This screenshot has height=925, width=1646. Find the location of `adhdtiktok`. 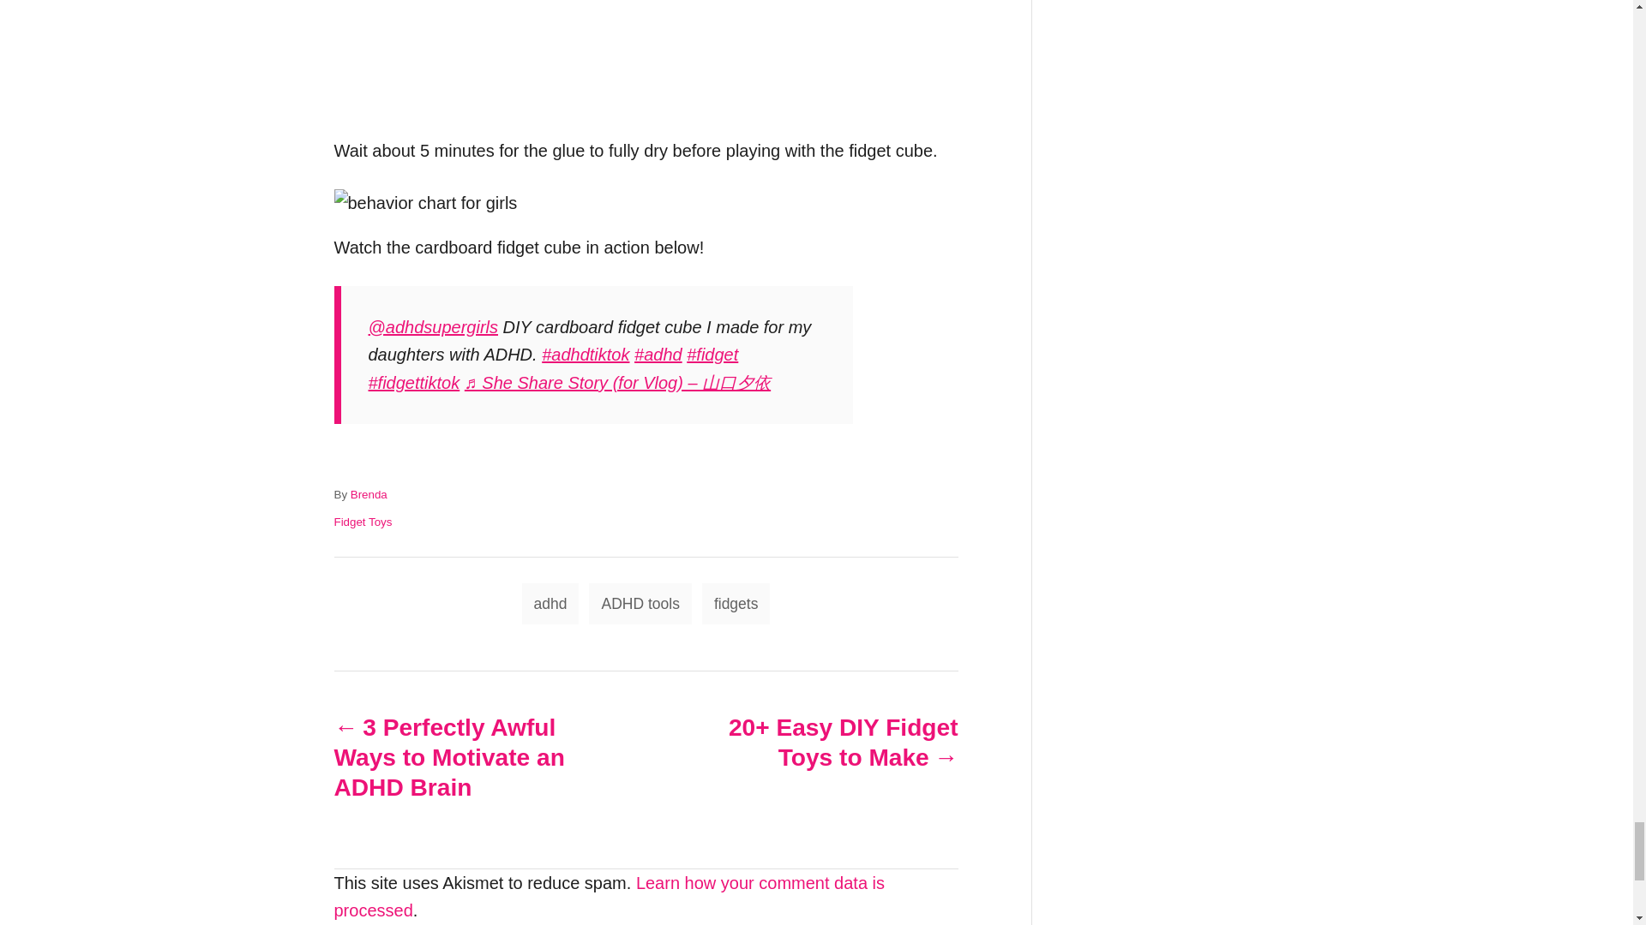

adhdtiktok is located at coordinates (585, 355).